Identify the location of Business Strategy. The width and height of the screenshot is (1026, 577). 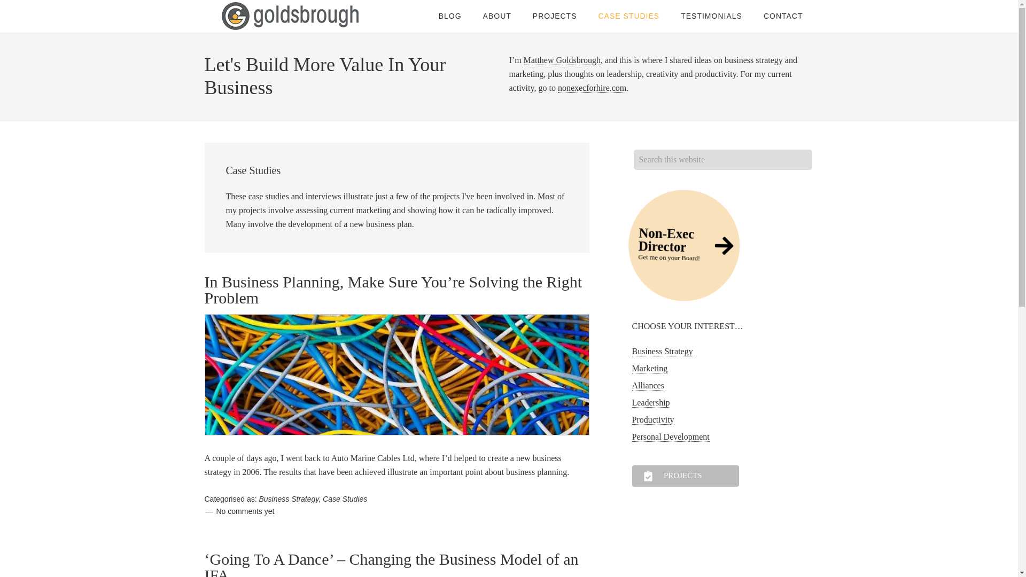
(663, 234).